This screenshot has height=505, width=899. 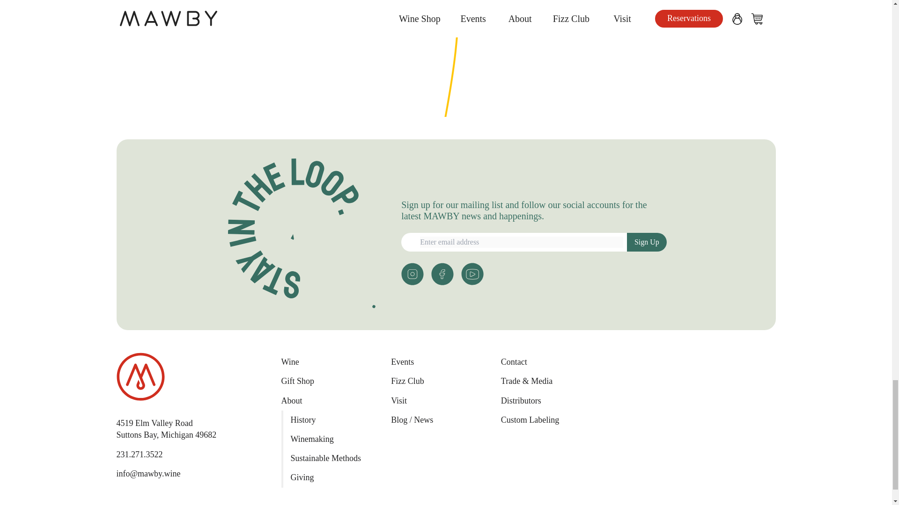 I want to click on Show Google Maps Location, so click(x=166, y=429).